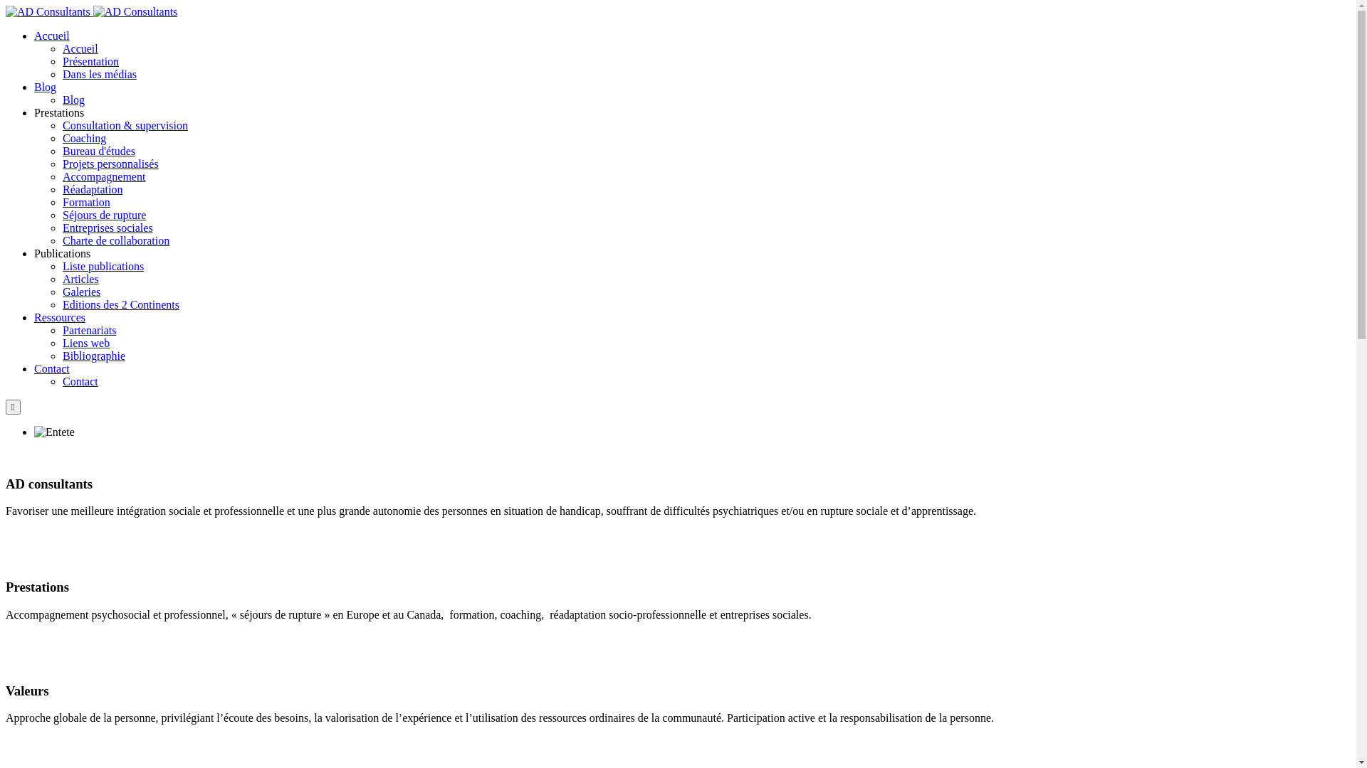  I want to click on Liens web, so click(86, 343).